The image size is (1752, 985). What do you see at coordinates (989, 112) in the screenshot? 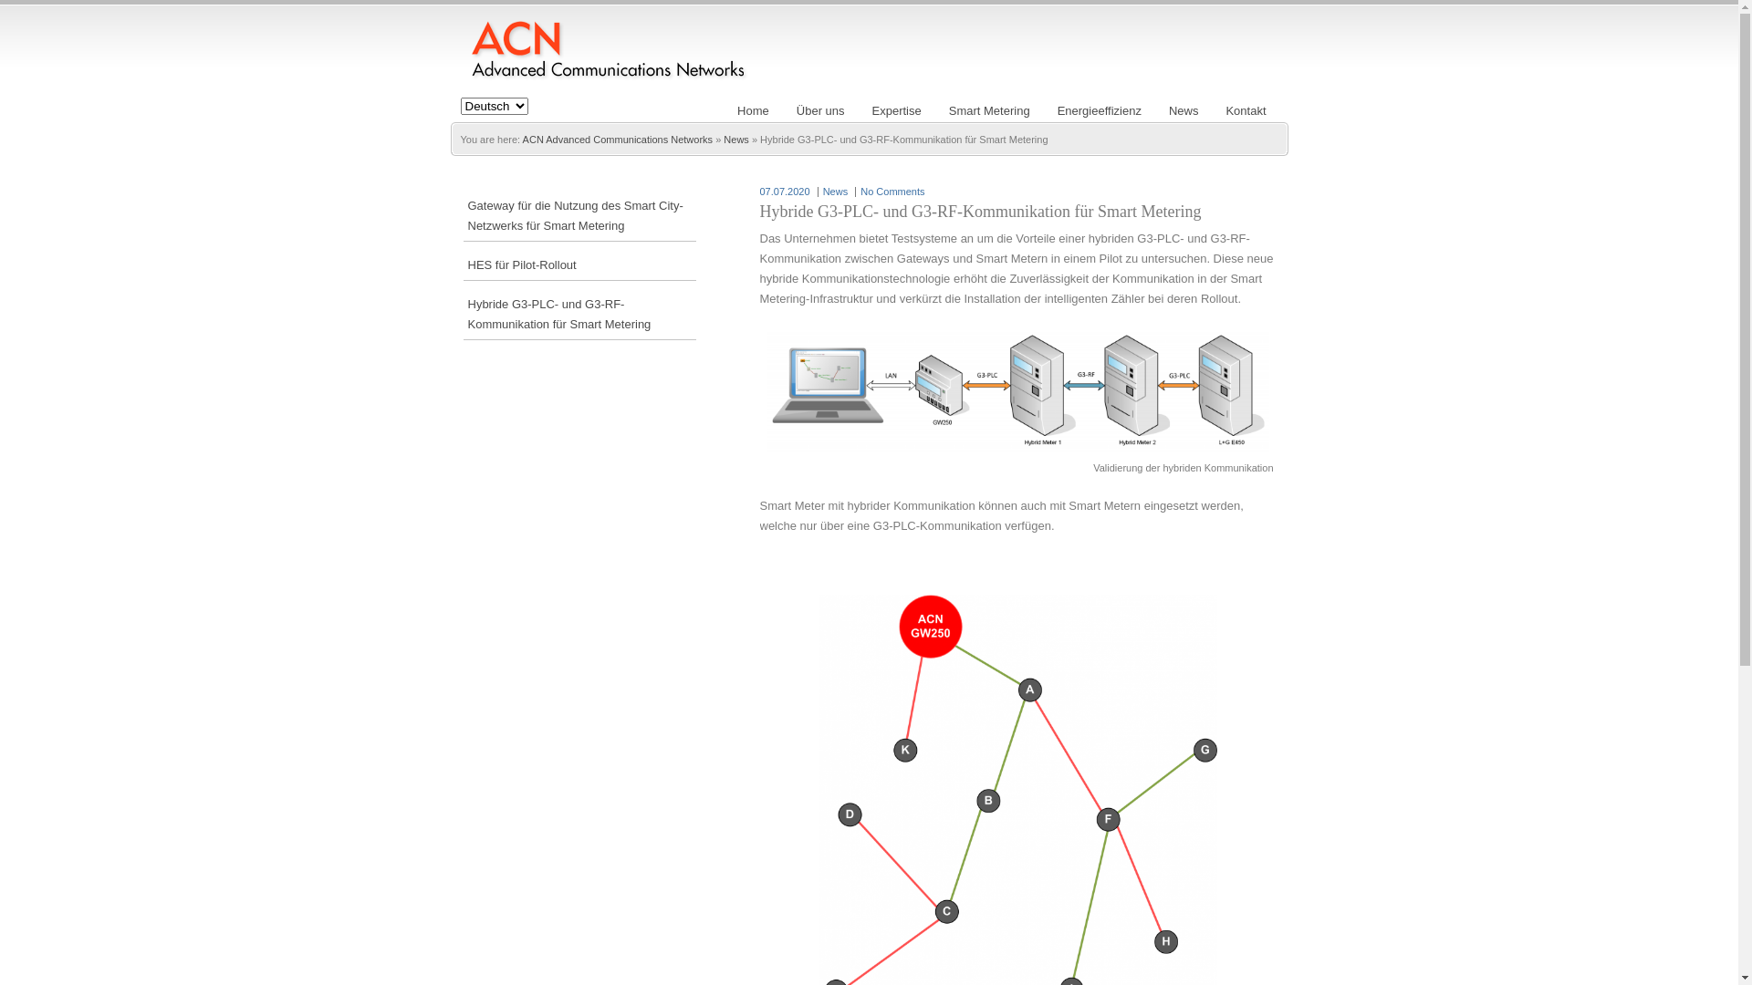
I see `Smart Metering` at bounding box center [989, 112].